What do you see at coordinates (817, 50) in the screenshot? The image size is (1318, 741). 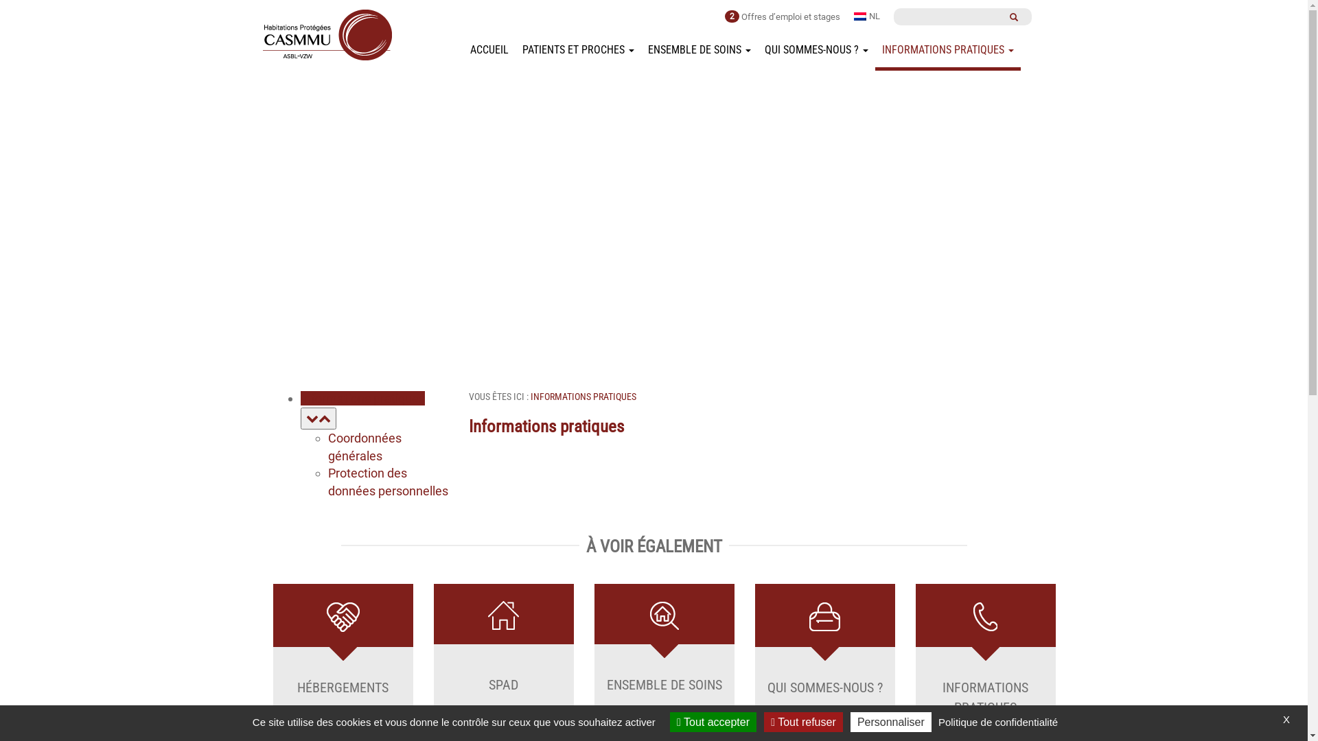 I see `QUI SOMMES-NOUS ?` at bounding box center [817, 50].